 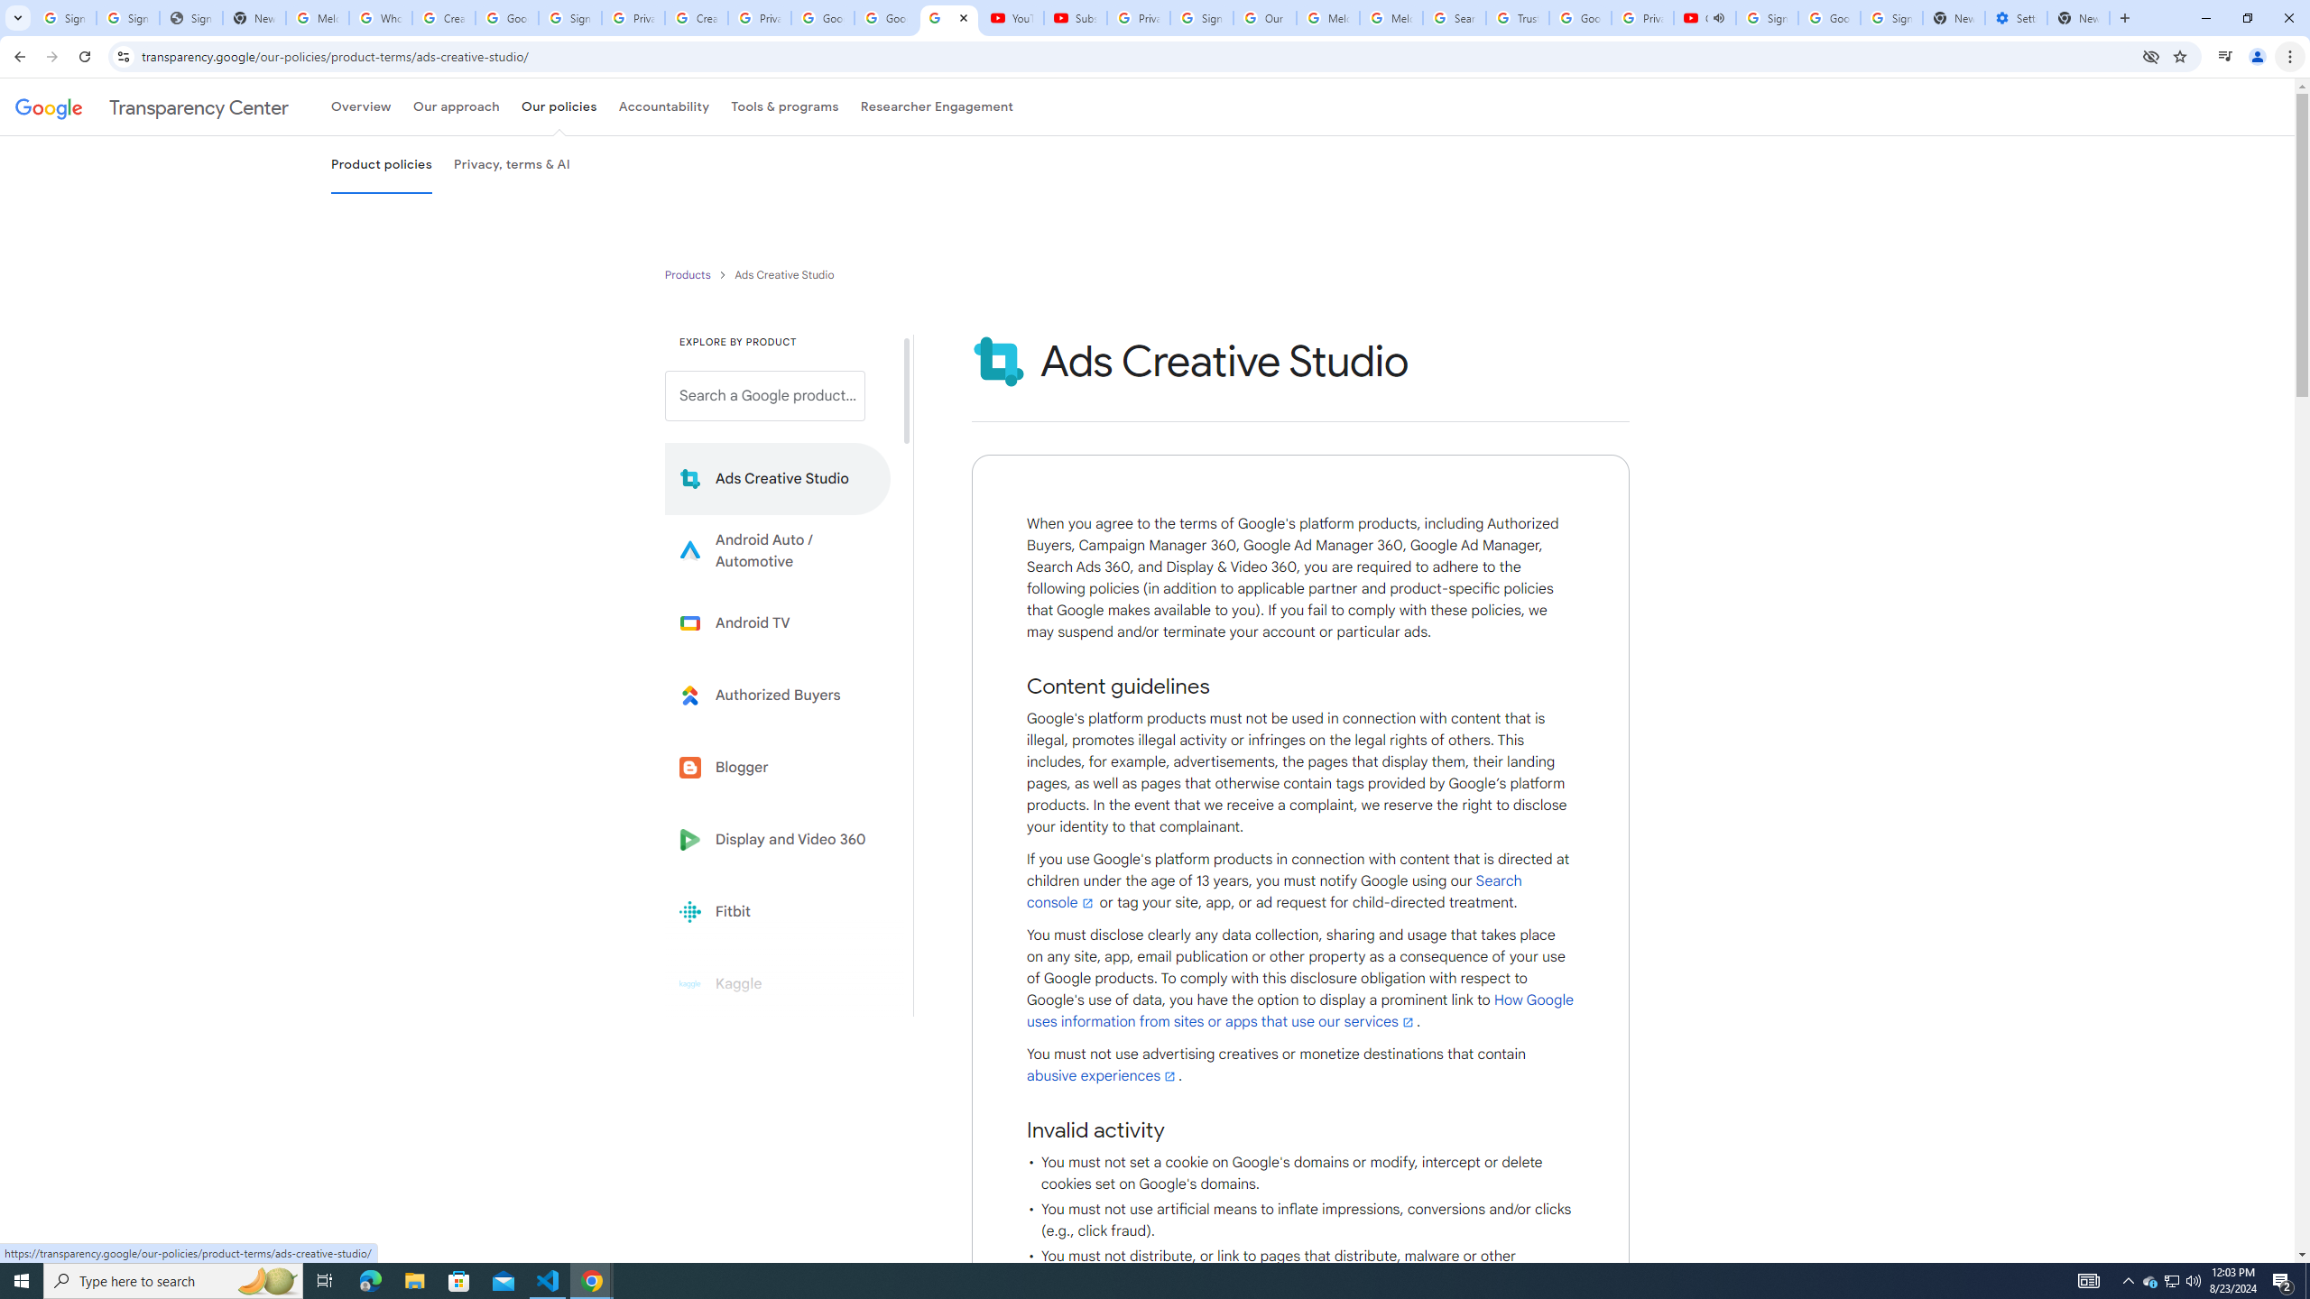 What do you see at coordinates (778, 695) in the screenshot?
I see `Learn more about Authorized Buyers` at bounding box center [778, 695].